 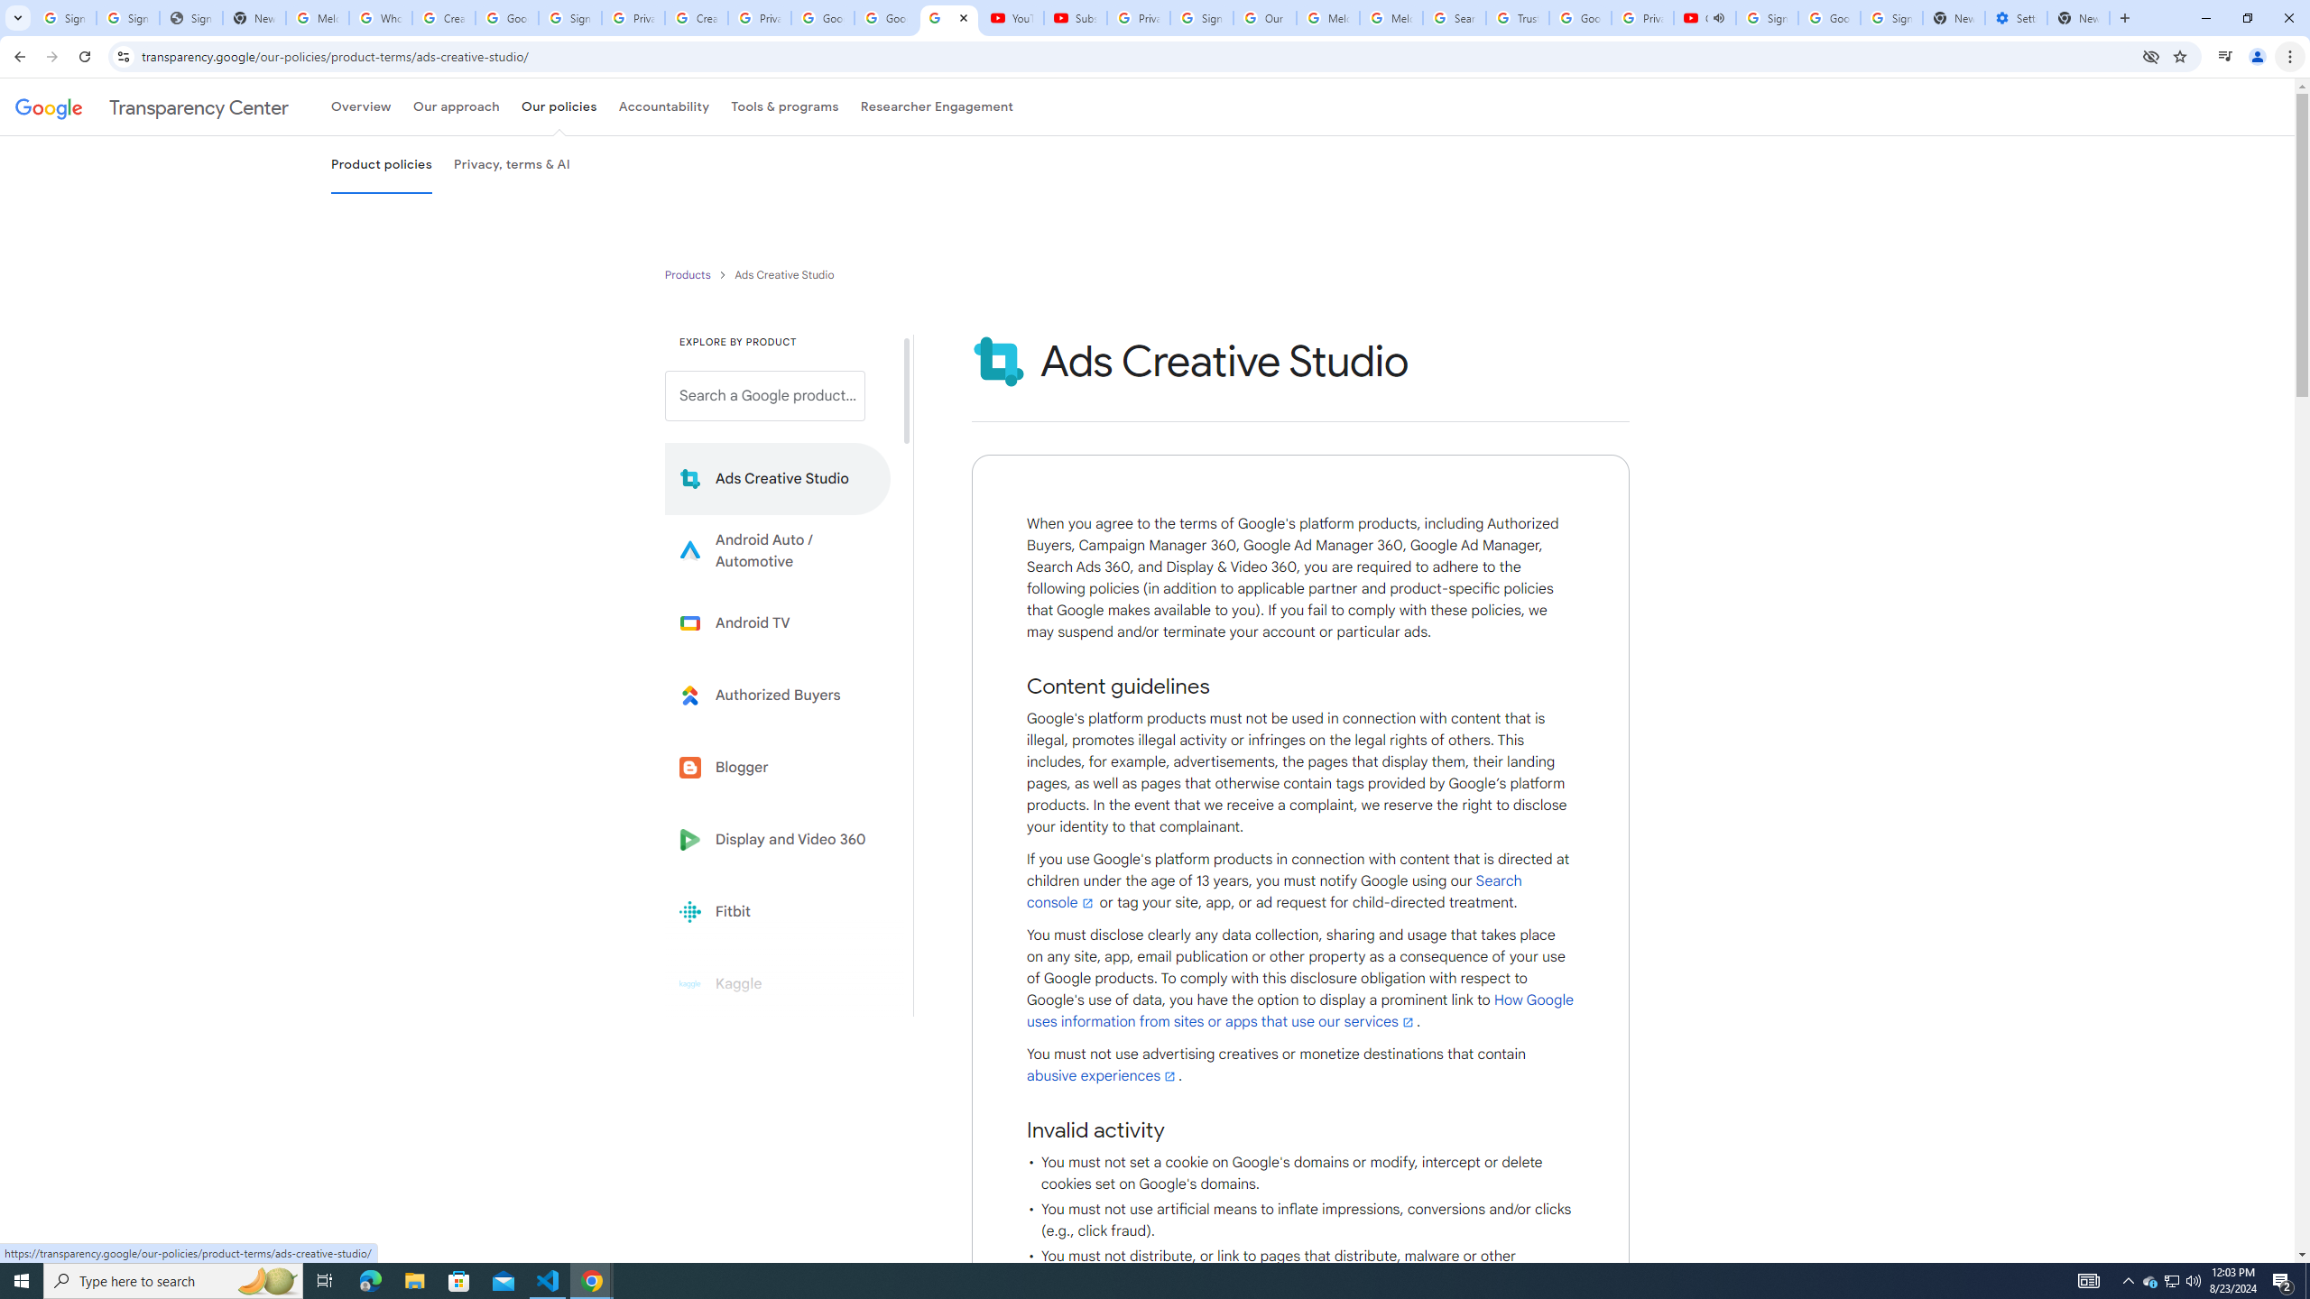 What do you see at coordinates (778, 695) in the screenshot?
I see `Learn more about Authorized Buyers` at bounding box center [778, 695].